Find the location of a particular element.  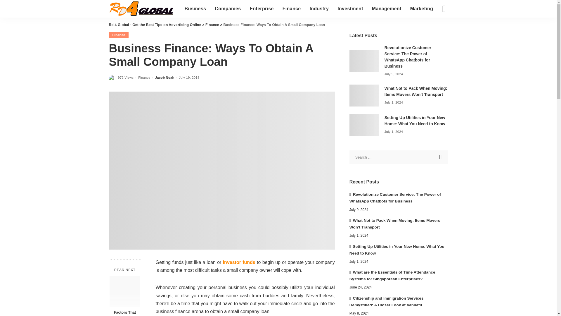

investor funds is located at coordinates (239, 262).